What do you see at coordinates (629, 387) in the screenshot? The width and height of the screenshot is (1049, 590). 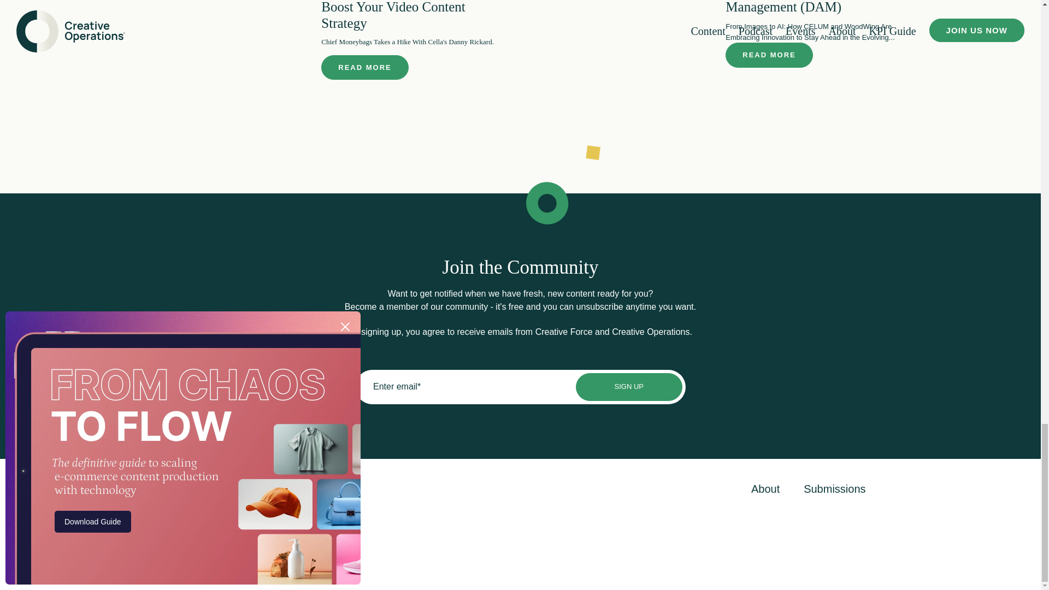 I see `Sign Up` at bounding box center [629, 387].